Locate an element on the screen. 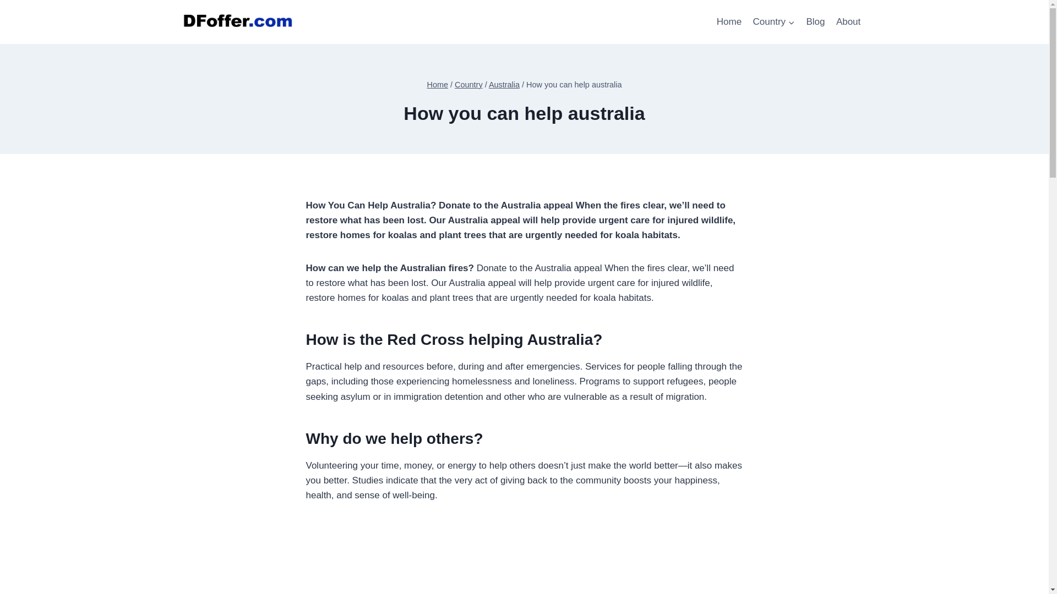  Blog is located at coordinates (815, 22).